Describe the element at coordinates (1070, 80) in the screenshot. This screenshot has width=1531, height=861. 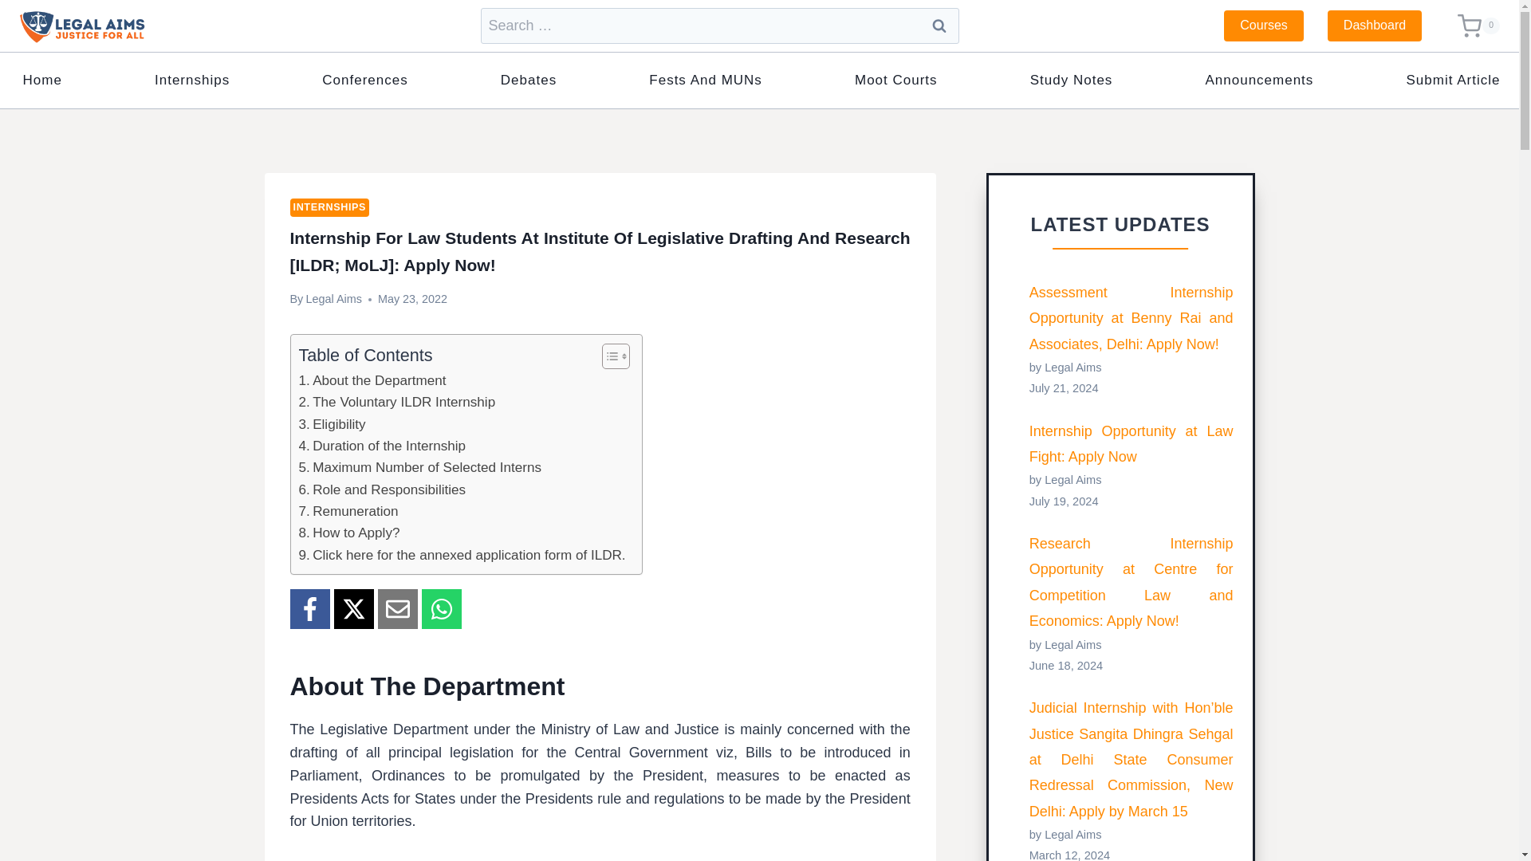
I see `Study Notes` at that location.